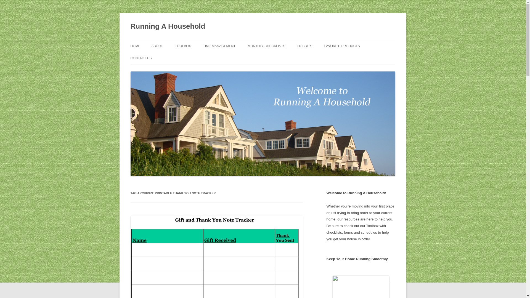 Image resolution: width=530 pixels, height=298 pixels. What do you see at coordinates (168, 26) in the screenshot?
I see `Running A Household` at bounding box center [168, 26].